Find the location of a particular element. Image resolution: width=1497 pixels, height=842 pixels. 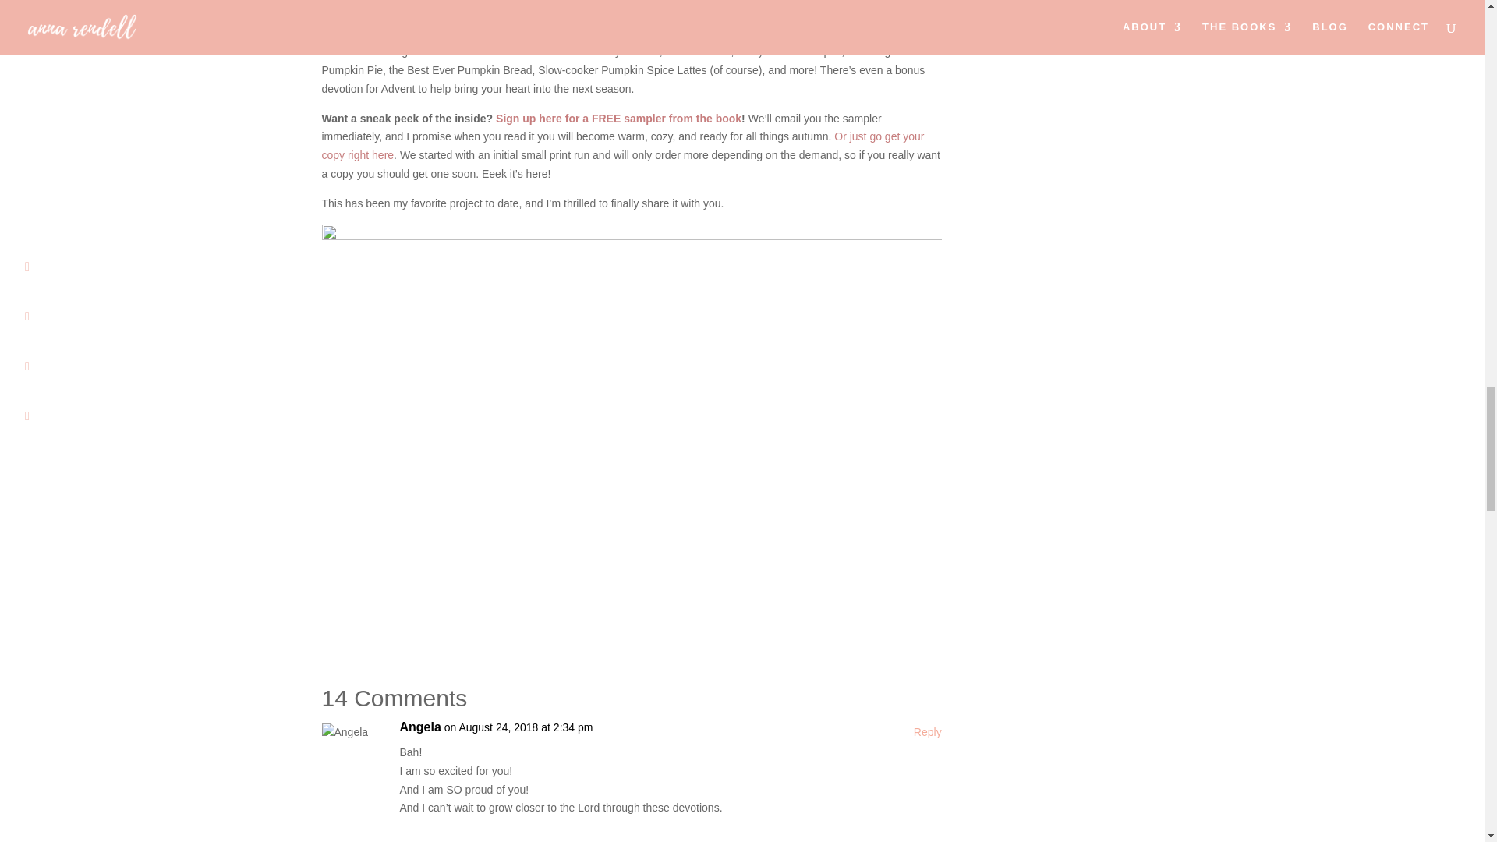

Reply is located at coordinates (927, 732).